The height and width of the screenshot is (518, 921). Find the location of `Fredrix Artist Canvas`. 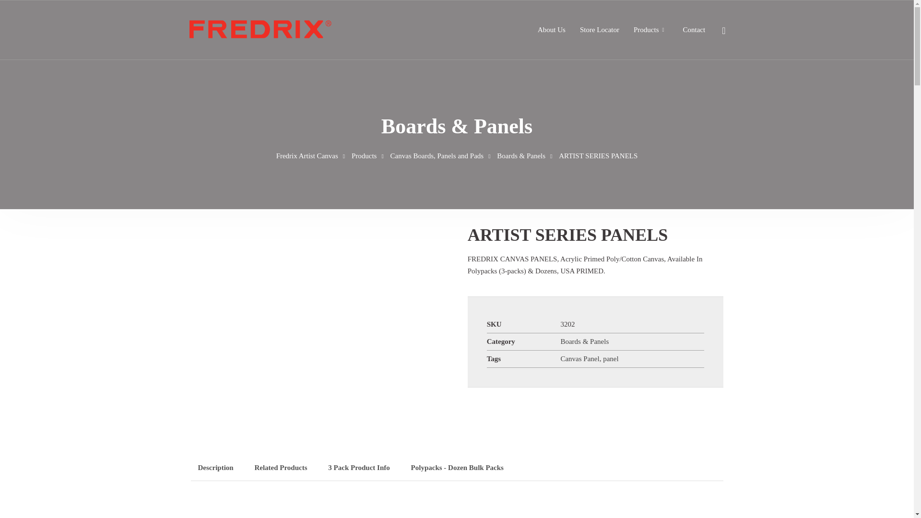

Fredrix Artist Canvas is located at coordinates (307, 155).